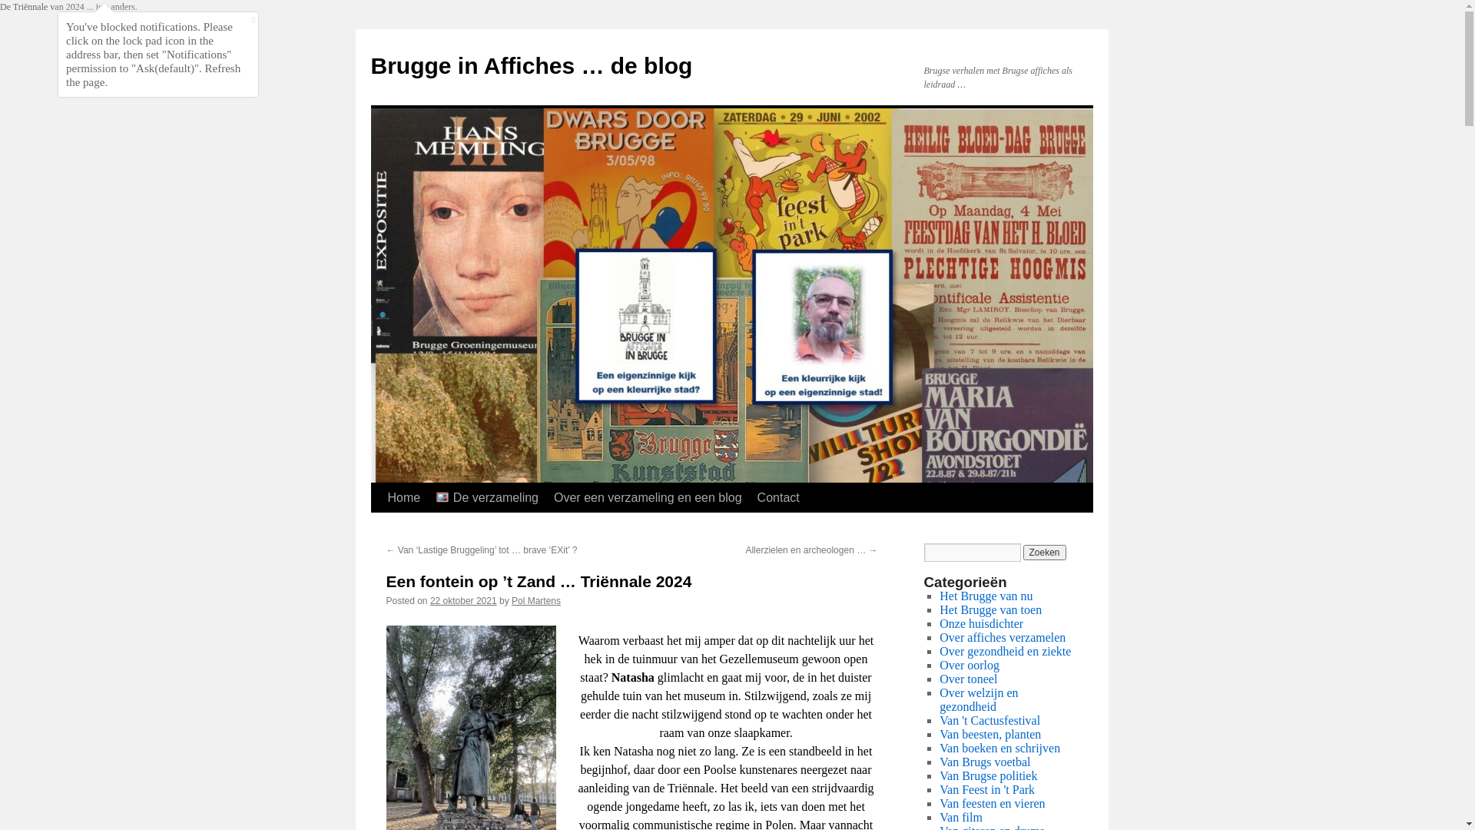 The width and height of the screenshot is (1475, 830). Describe the element at coordinates (989, 721) in the screenshot. I see `Van 't Cactusfestival` at that location.